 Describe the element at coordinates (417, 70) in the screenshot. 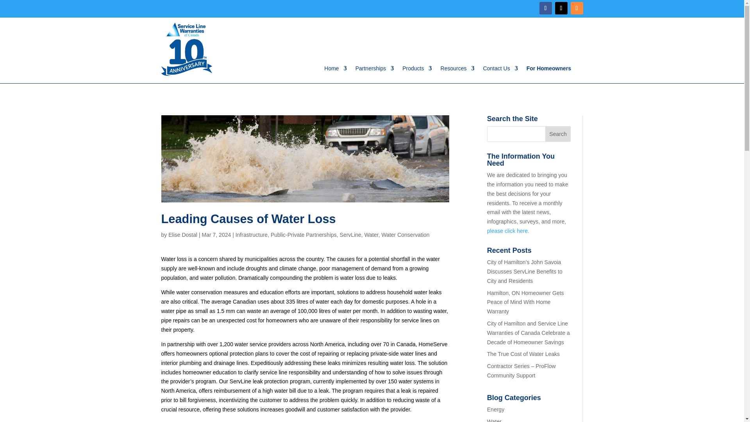

I see `Products` at that location.